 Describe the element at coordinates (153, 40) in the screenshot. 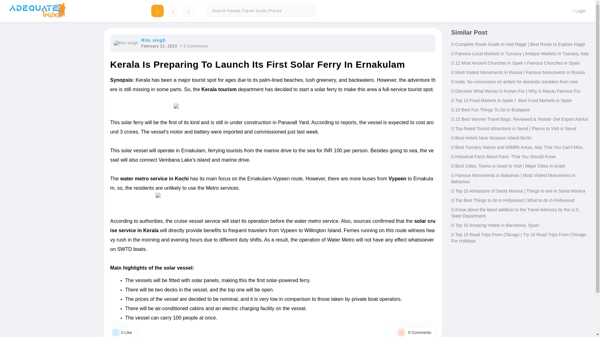

I see `Ritu singh` at that location.